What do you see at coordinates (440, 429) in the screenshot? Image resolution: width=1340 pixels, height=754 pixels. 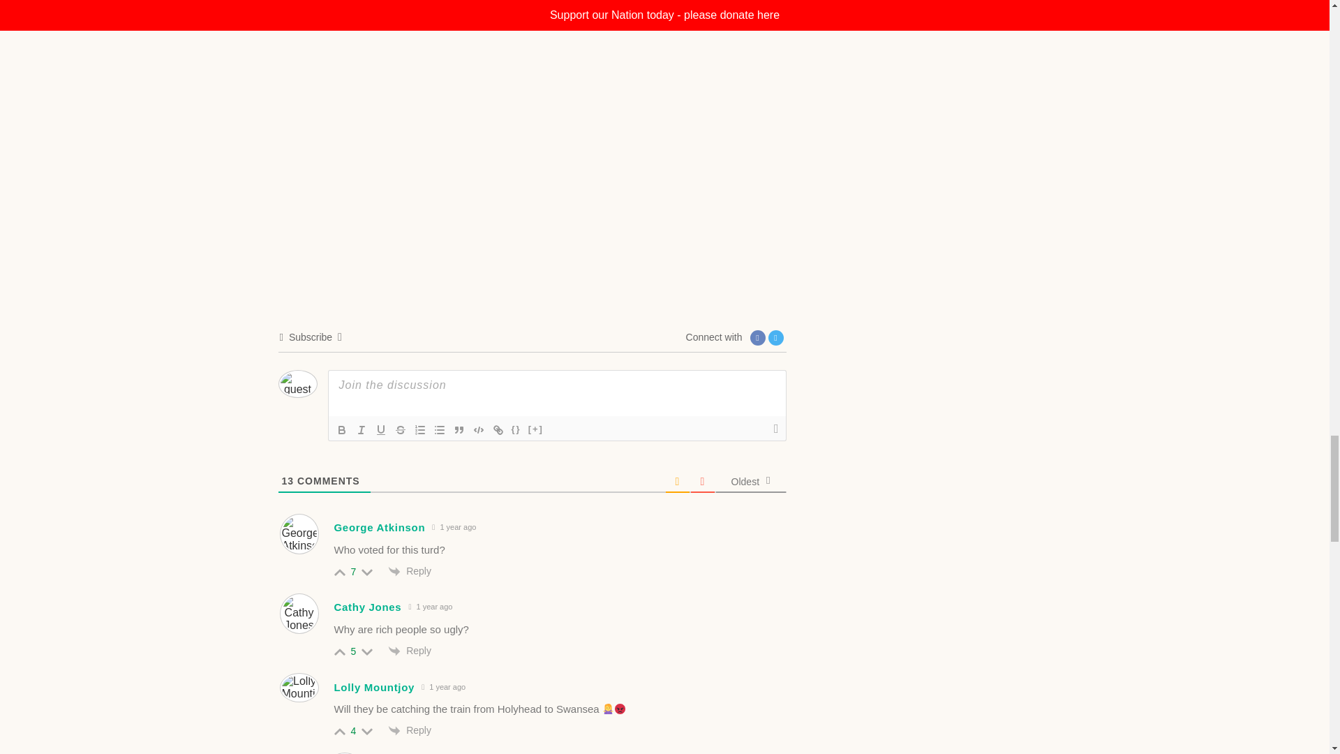 I see `bullet` at bounding box center [440, 429].